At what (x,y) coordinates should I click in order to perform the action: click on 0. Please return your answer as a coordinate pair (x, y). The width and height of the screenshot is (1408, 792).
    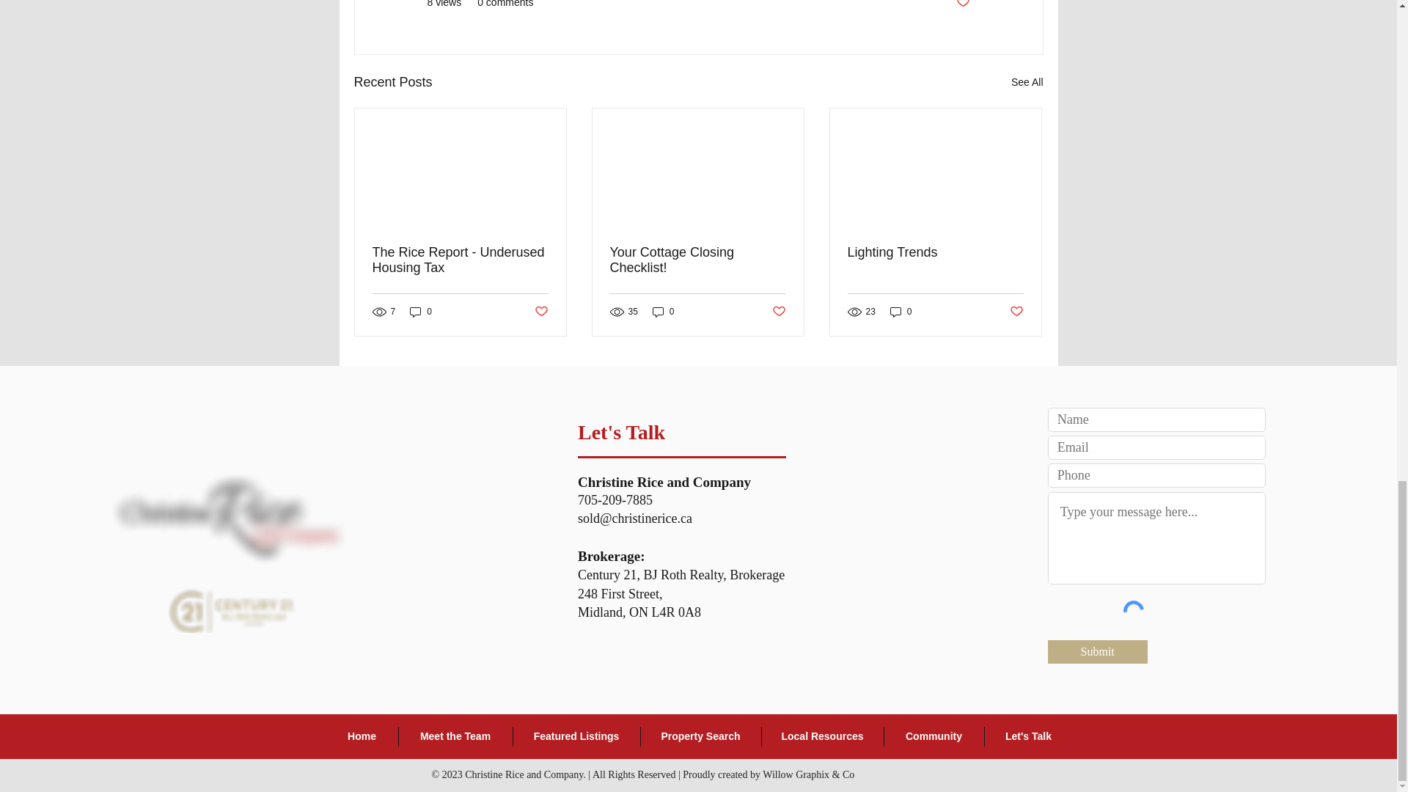
    Looking at the image, I should click on (421, 311).